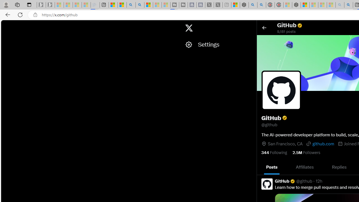 Image resolution: width=359 pixels, height=202 pixels. I want to click on 344 Following, so click(274, 152).